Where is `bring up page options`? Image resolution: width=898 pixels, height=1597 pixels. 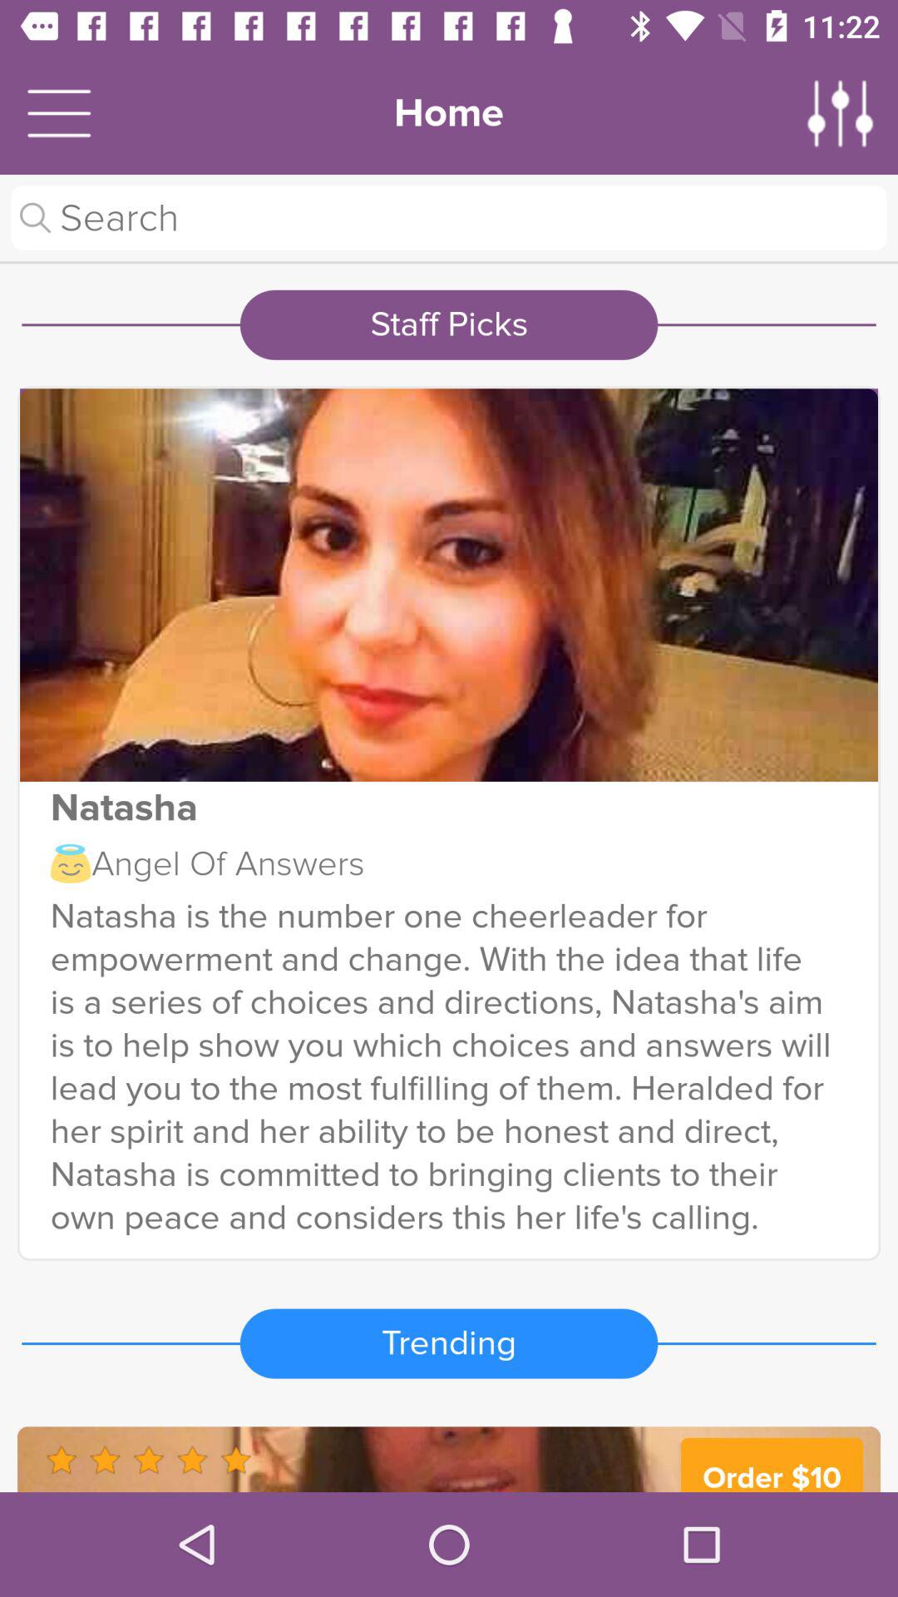
bring up page options is located at coordinates (841, 113).